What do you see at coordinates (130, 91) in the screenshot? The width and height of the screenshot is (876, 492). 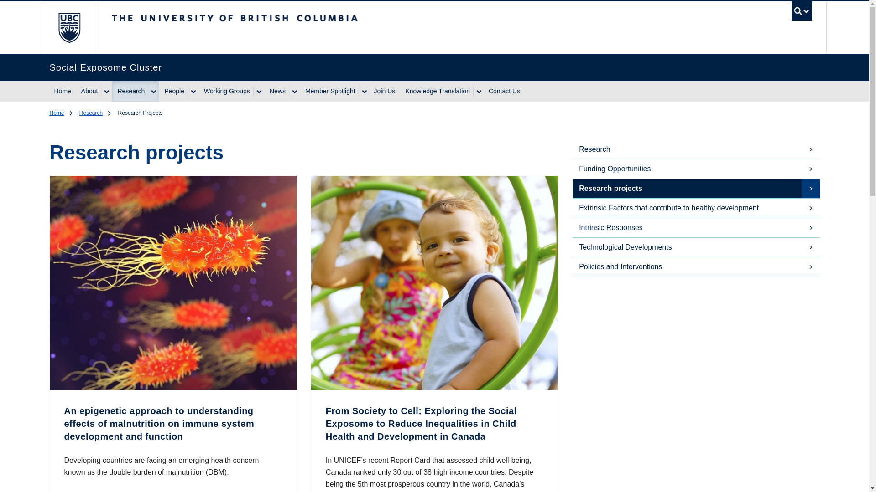 I see `Research` at bounding box center [130, 91].